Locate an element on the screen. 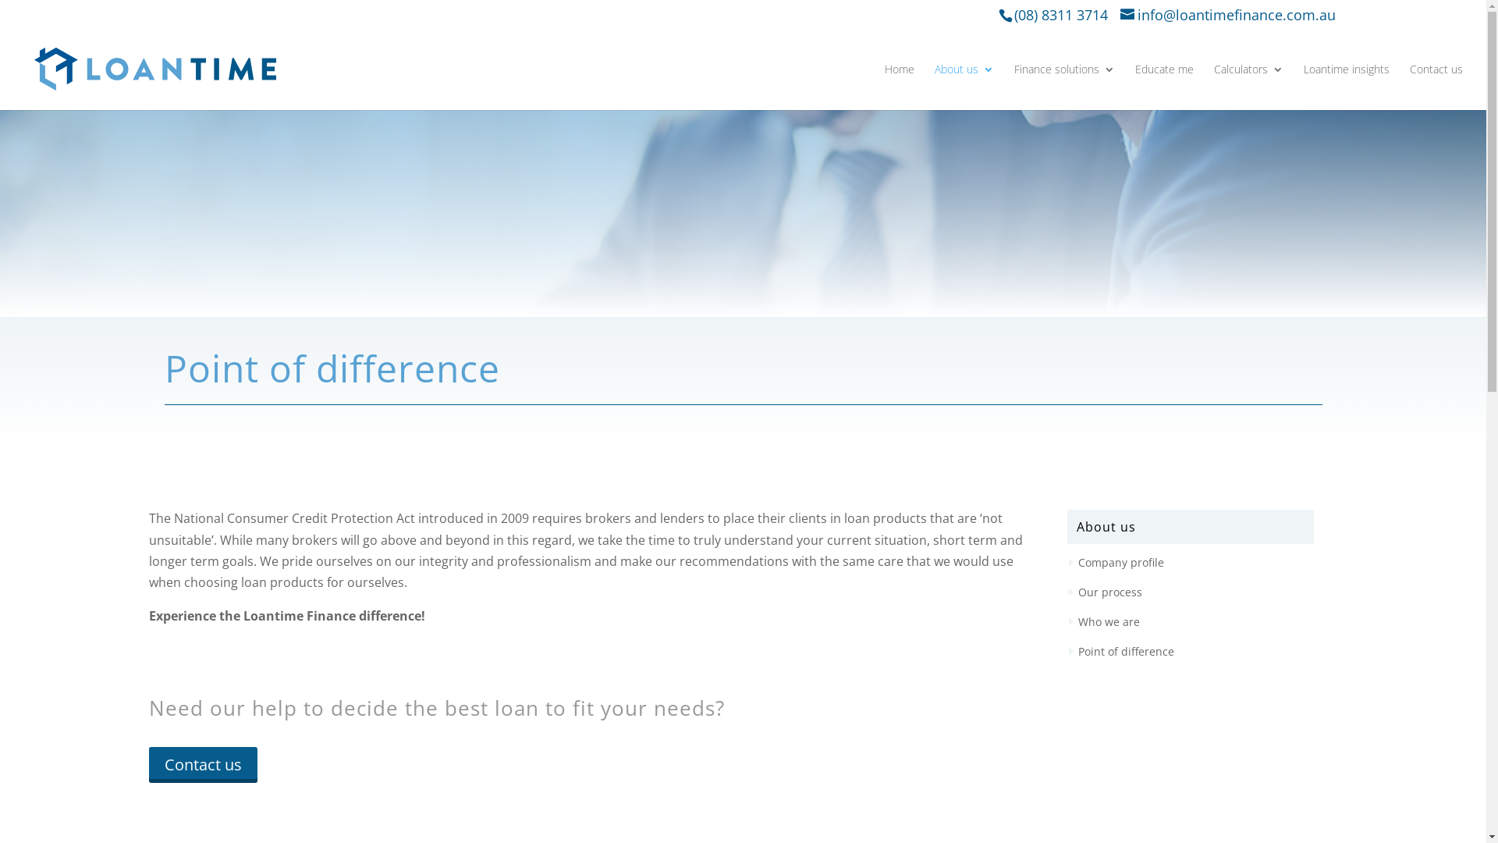  Loantime insights is located at coordinates (1347, 87).